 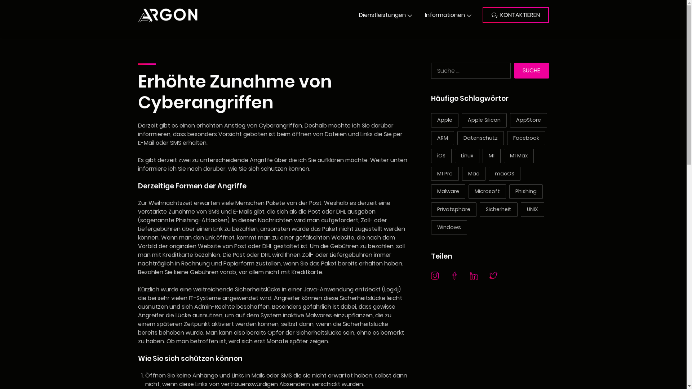 I want to click on Suche, so click(x=532, y=71).